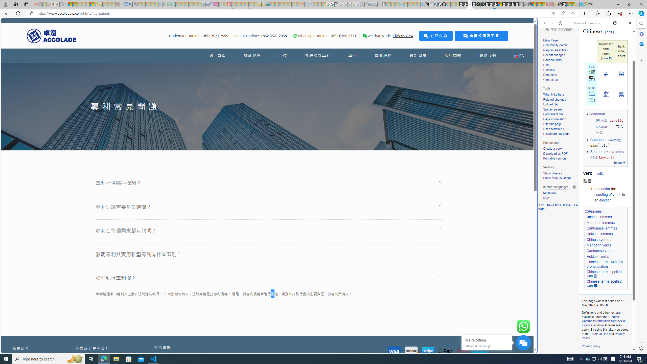 The height and width of the screenshot is (364, 647). What do you see at coordinates (574, 187) in the screenshot?
I see `Language settings` at bounding box center [574, 187].